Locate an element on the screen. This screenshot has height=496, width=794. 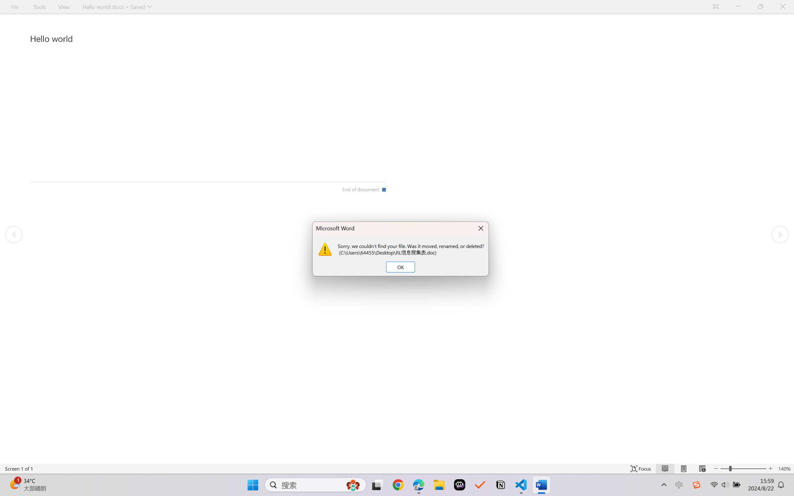
Class: NetUIScrollBar is located at coordinates (397, 459).